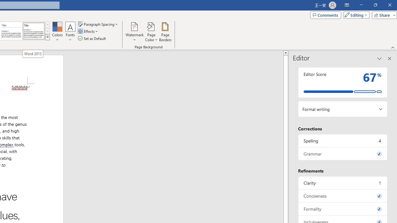  I want to click on Fonts, so click(70, 32).